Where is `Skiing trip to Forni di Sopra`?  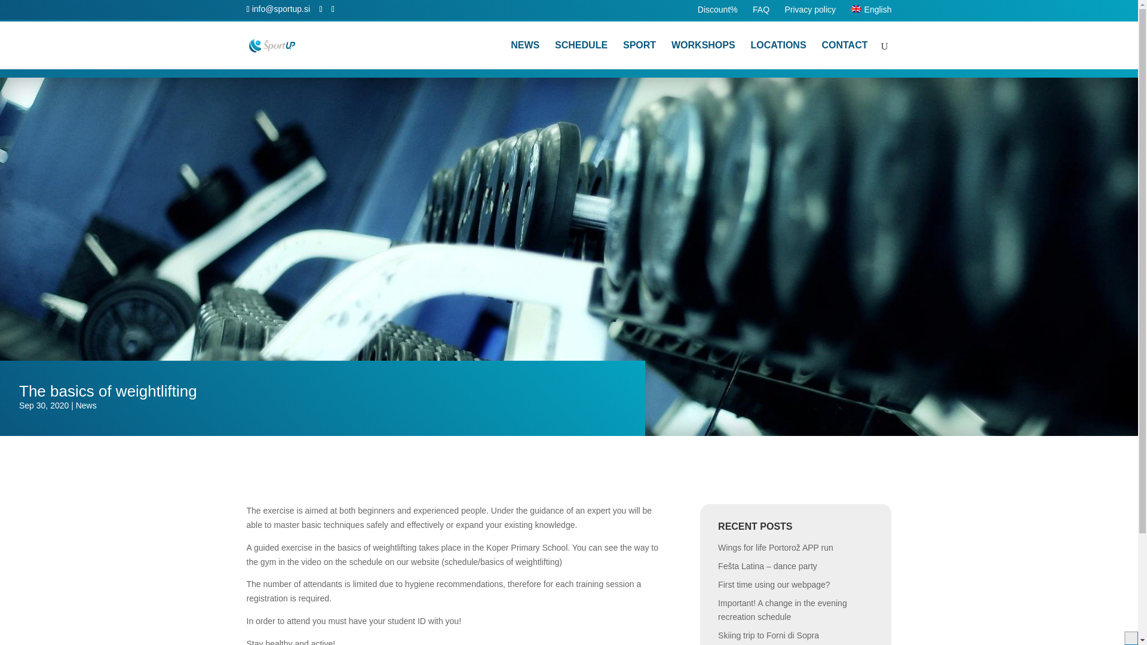
Skiing trip to Forni di Sopra is located at coordinates (768, 635).